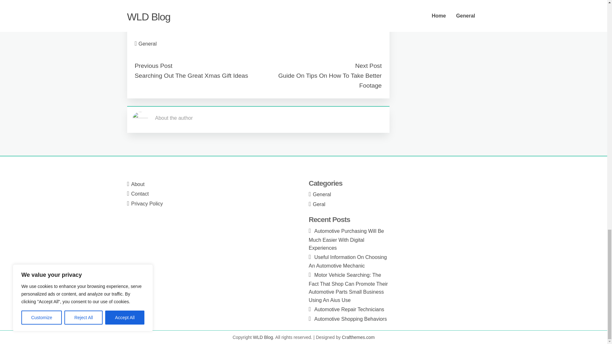 The height and width of the screenshot is (344, 612). Describe the element at coordinates (319, 204) in the screenshot. I see `Geral` at that location.